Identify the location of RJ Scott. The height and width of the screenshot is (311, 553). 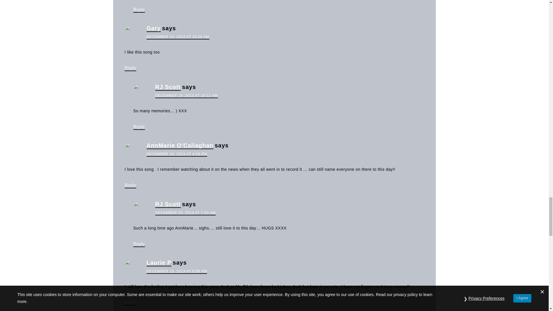
(168, 87).